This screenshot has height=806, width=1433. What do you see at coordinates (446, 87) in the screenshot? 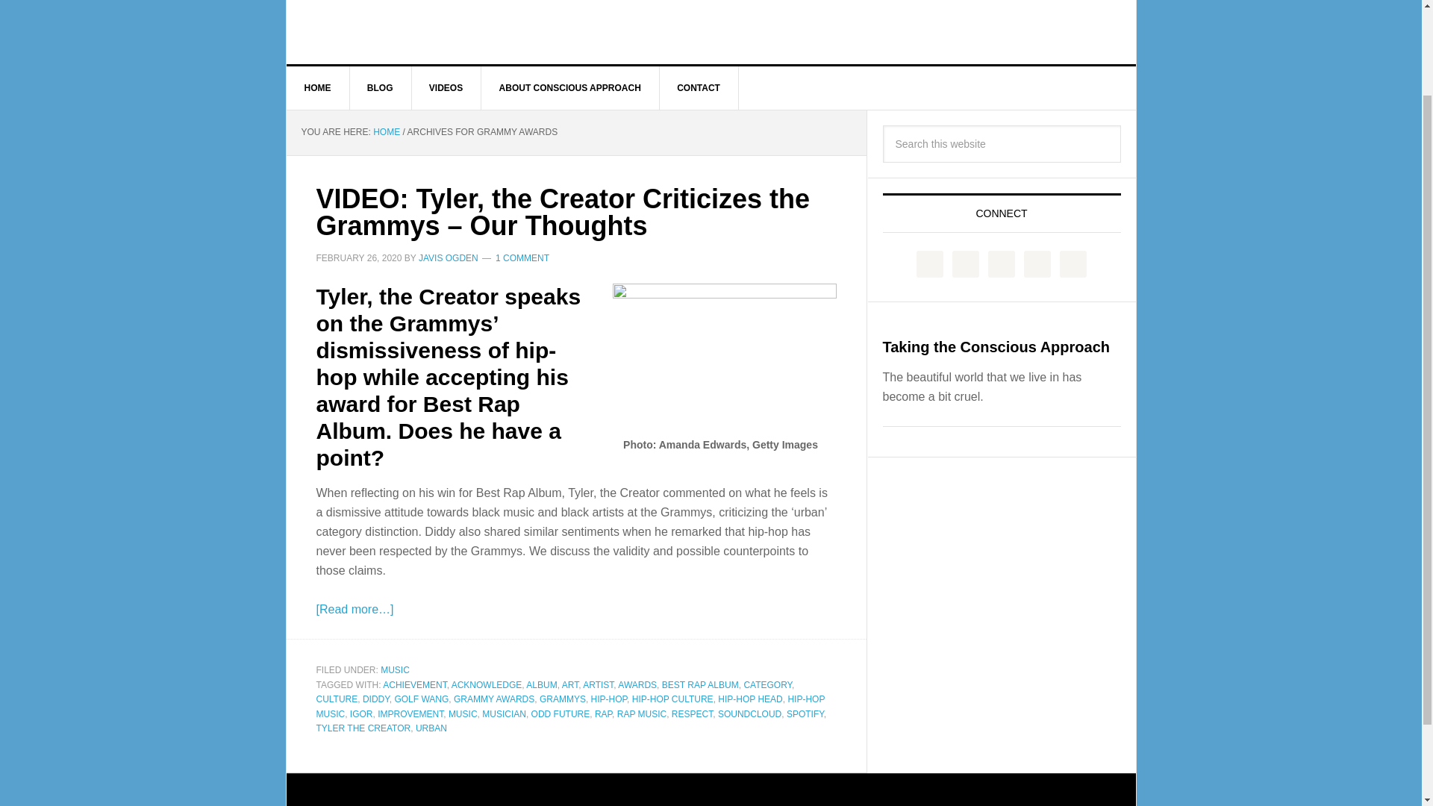
I see `VIDEOS` at bounding box center [446, 87].